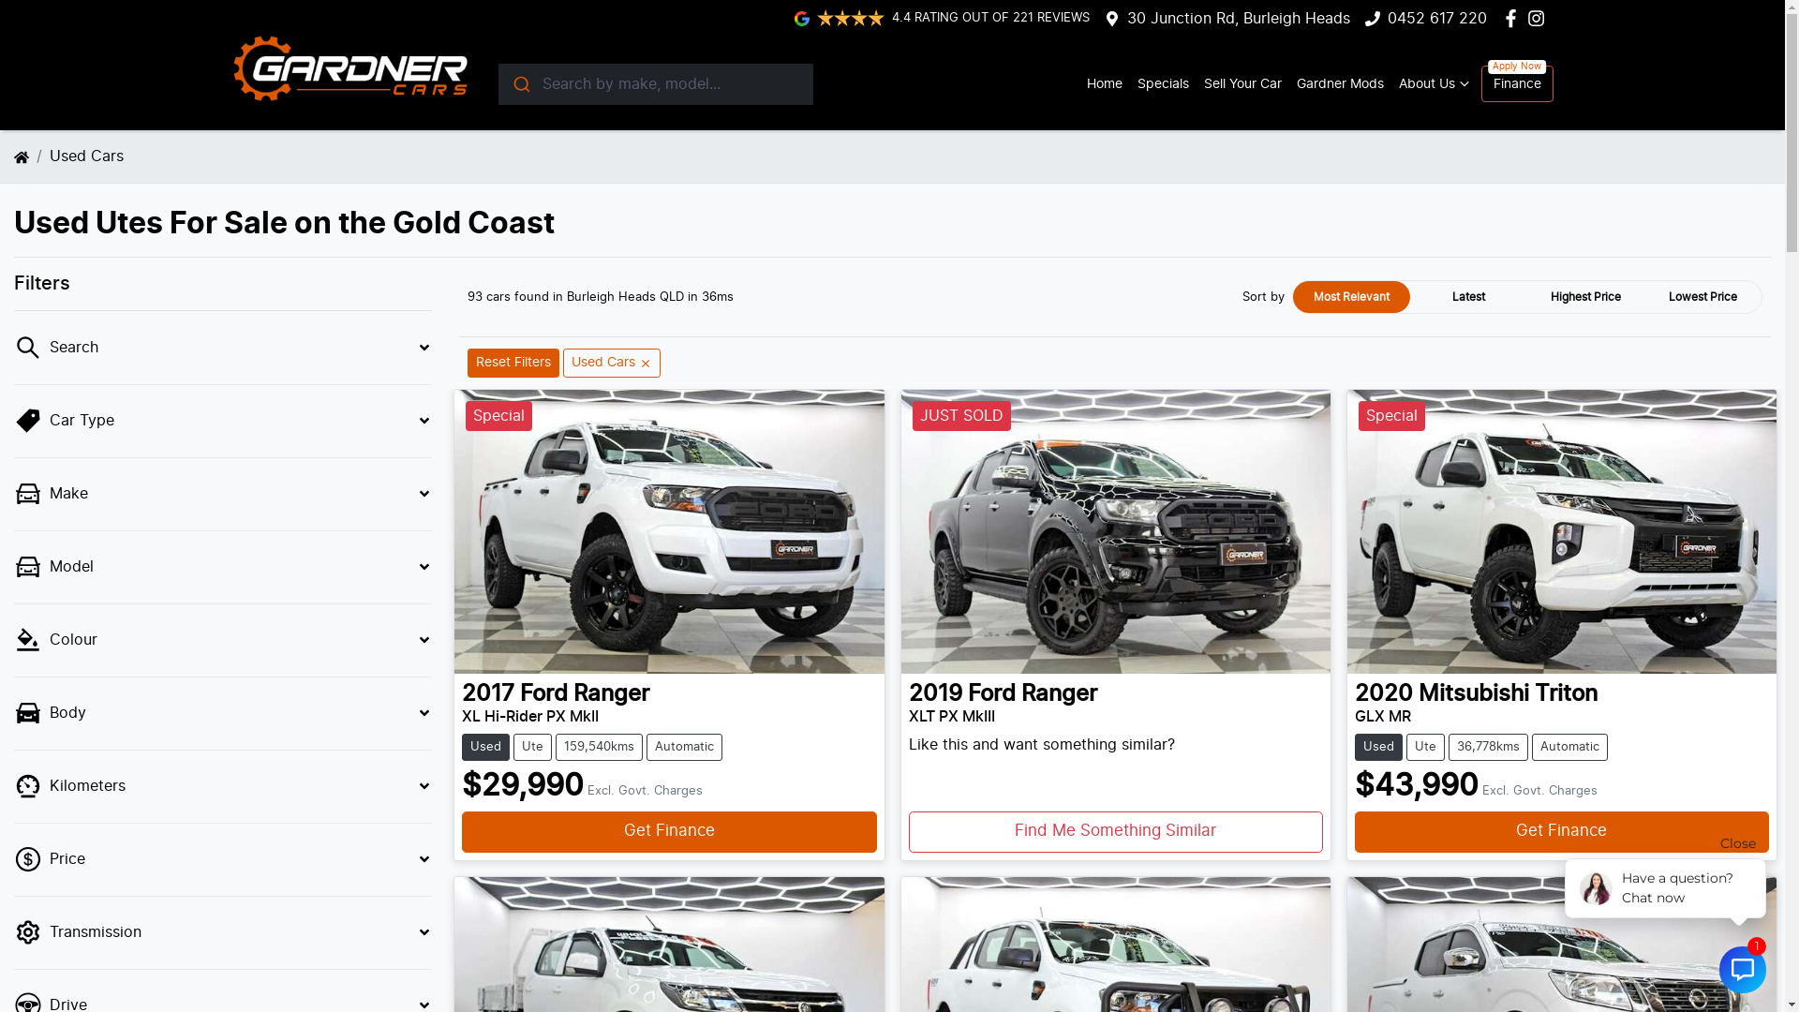 The image size is (1799, 1012). What do you see at coordinates (669, 531) in the screenshot?
I see `Special` at bounding box center [669, 531].